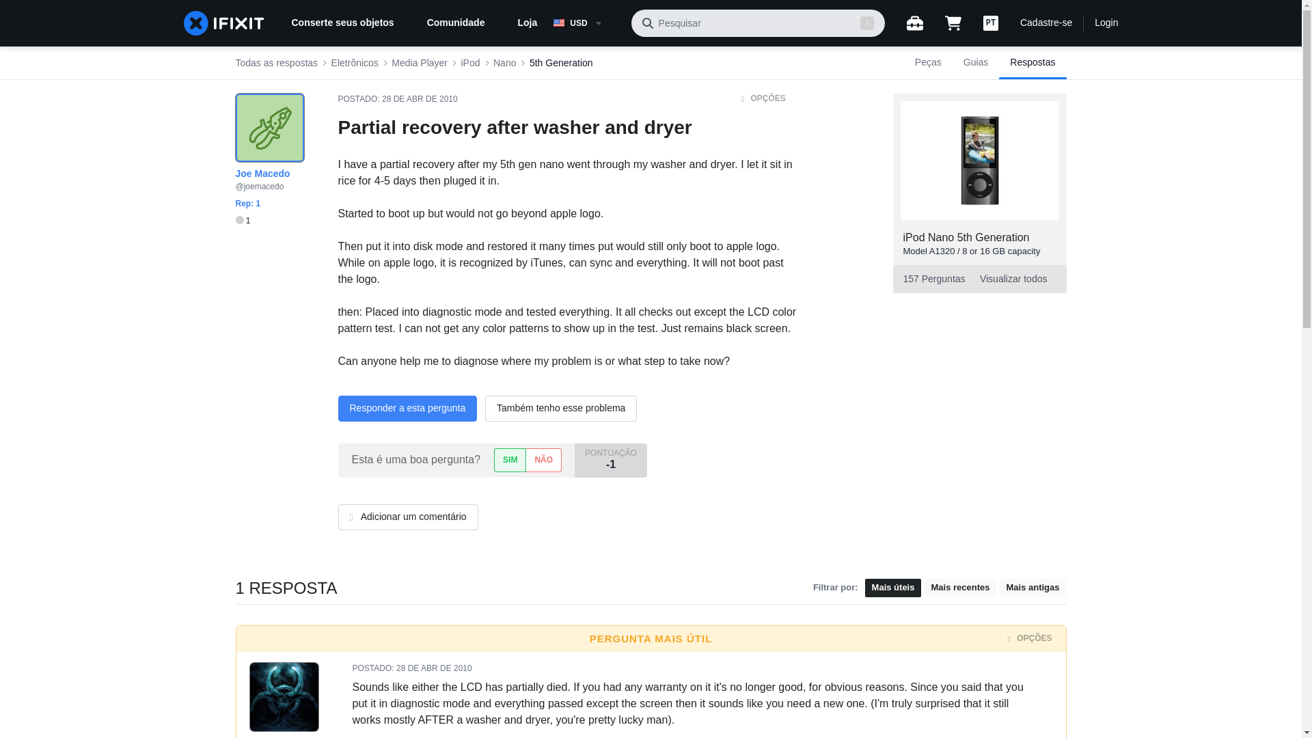 The image size is (1312, 738). What do you see at coordinates (1045, 23) in the screenshot?
I see `Cadastre-se` at bounding box center [1045, 23].